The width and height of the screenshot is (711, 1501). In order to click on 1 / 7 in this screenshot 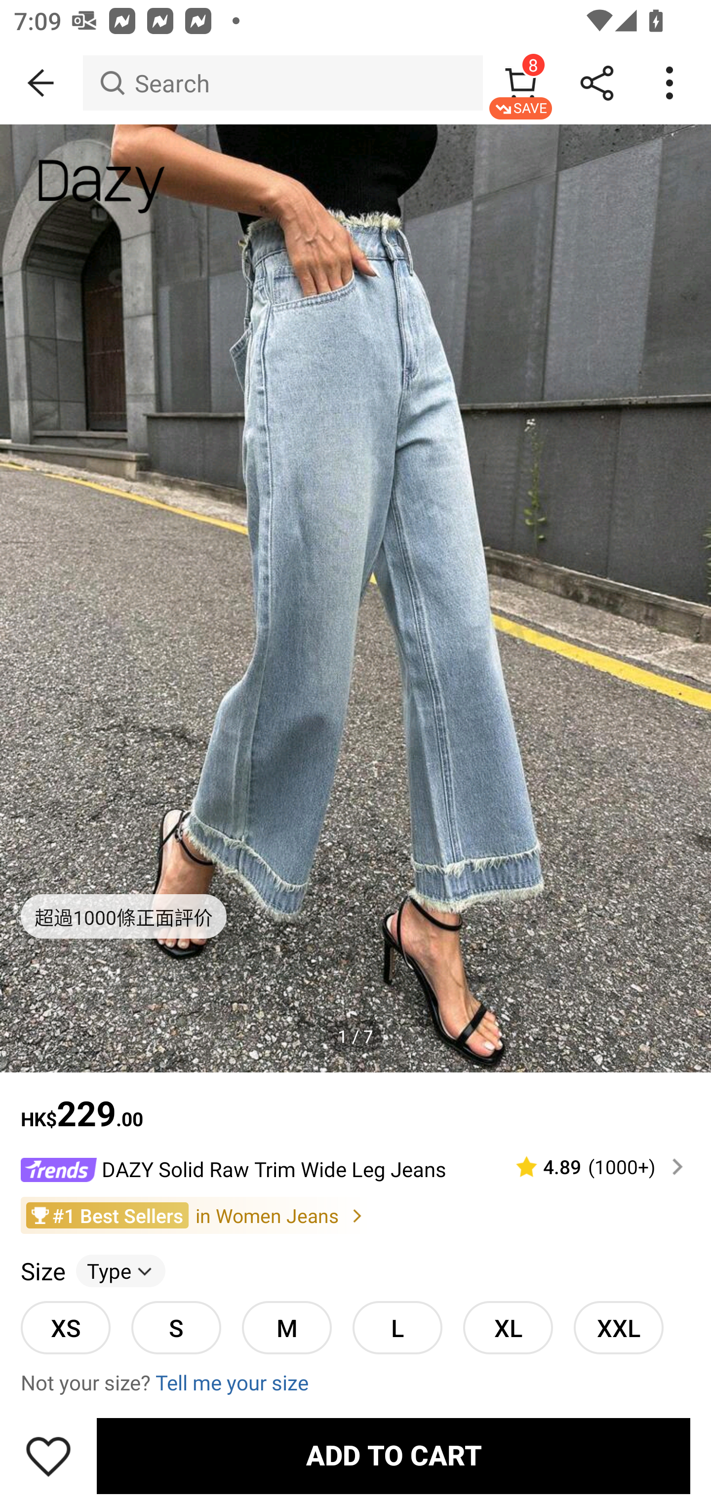, I will do `click(355, 1036)`.